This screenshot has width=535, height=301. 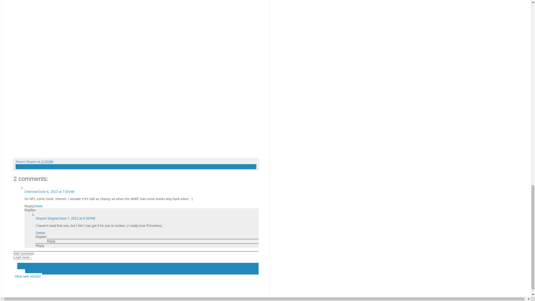 What do you see at coordinates (30, 210) in the screenshot?
I see `Replies` at bounding box center [30, 210].